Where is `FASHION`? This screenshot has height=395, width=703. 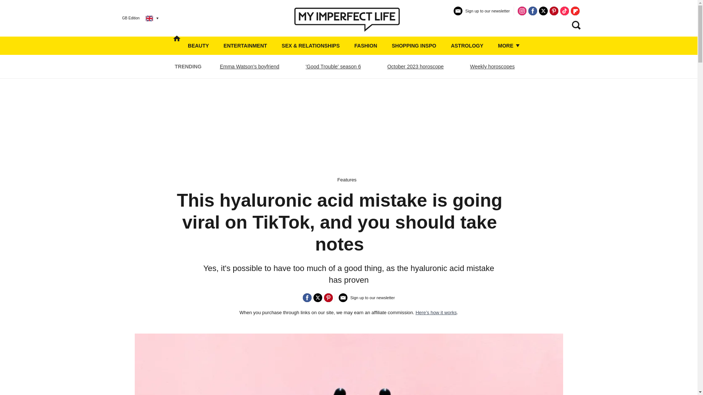
FASHION is located at coordinates (365, 46).